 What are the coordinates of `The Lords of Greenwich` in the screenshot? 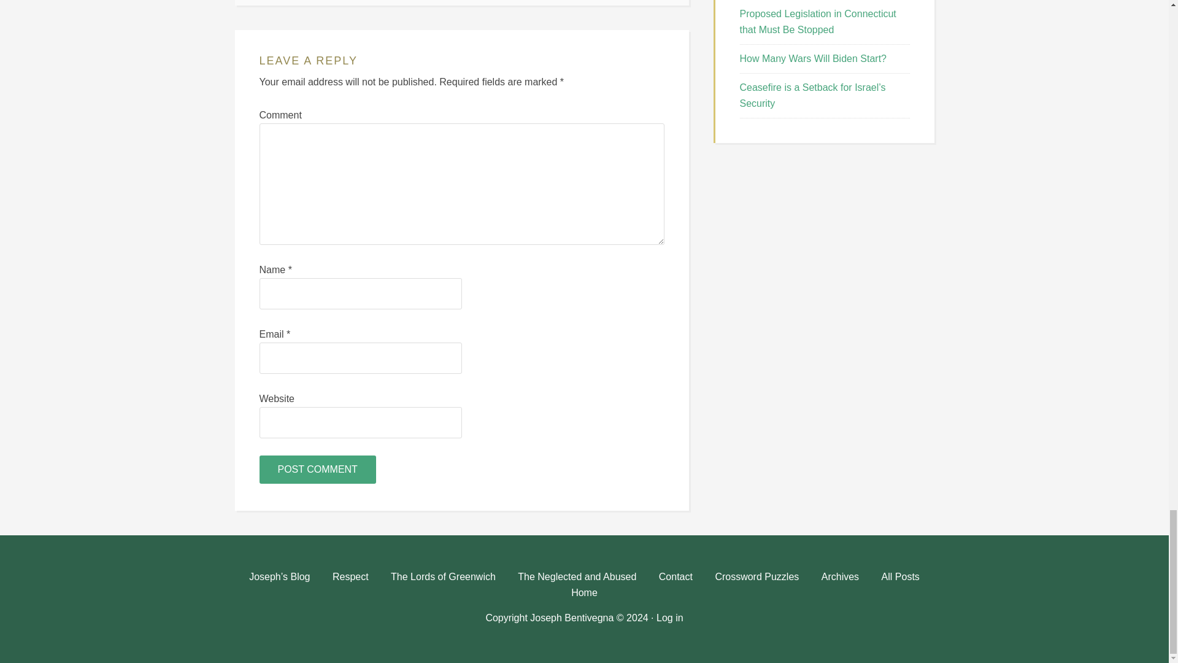 It's located at (443, 580).